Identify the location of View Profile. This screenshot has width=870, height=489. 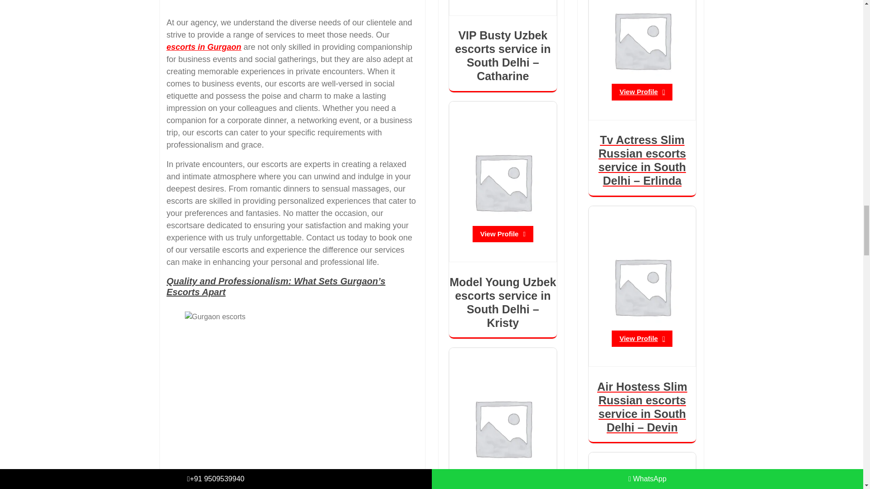
(642, 92).